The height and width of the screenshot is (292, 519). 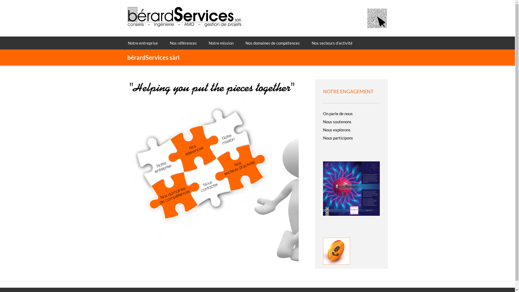 I want to click on berardservices, so click(x=184, y=17).